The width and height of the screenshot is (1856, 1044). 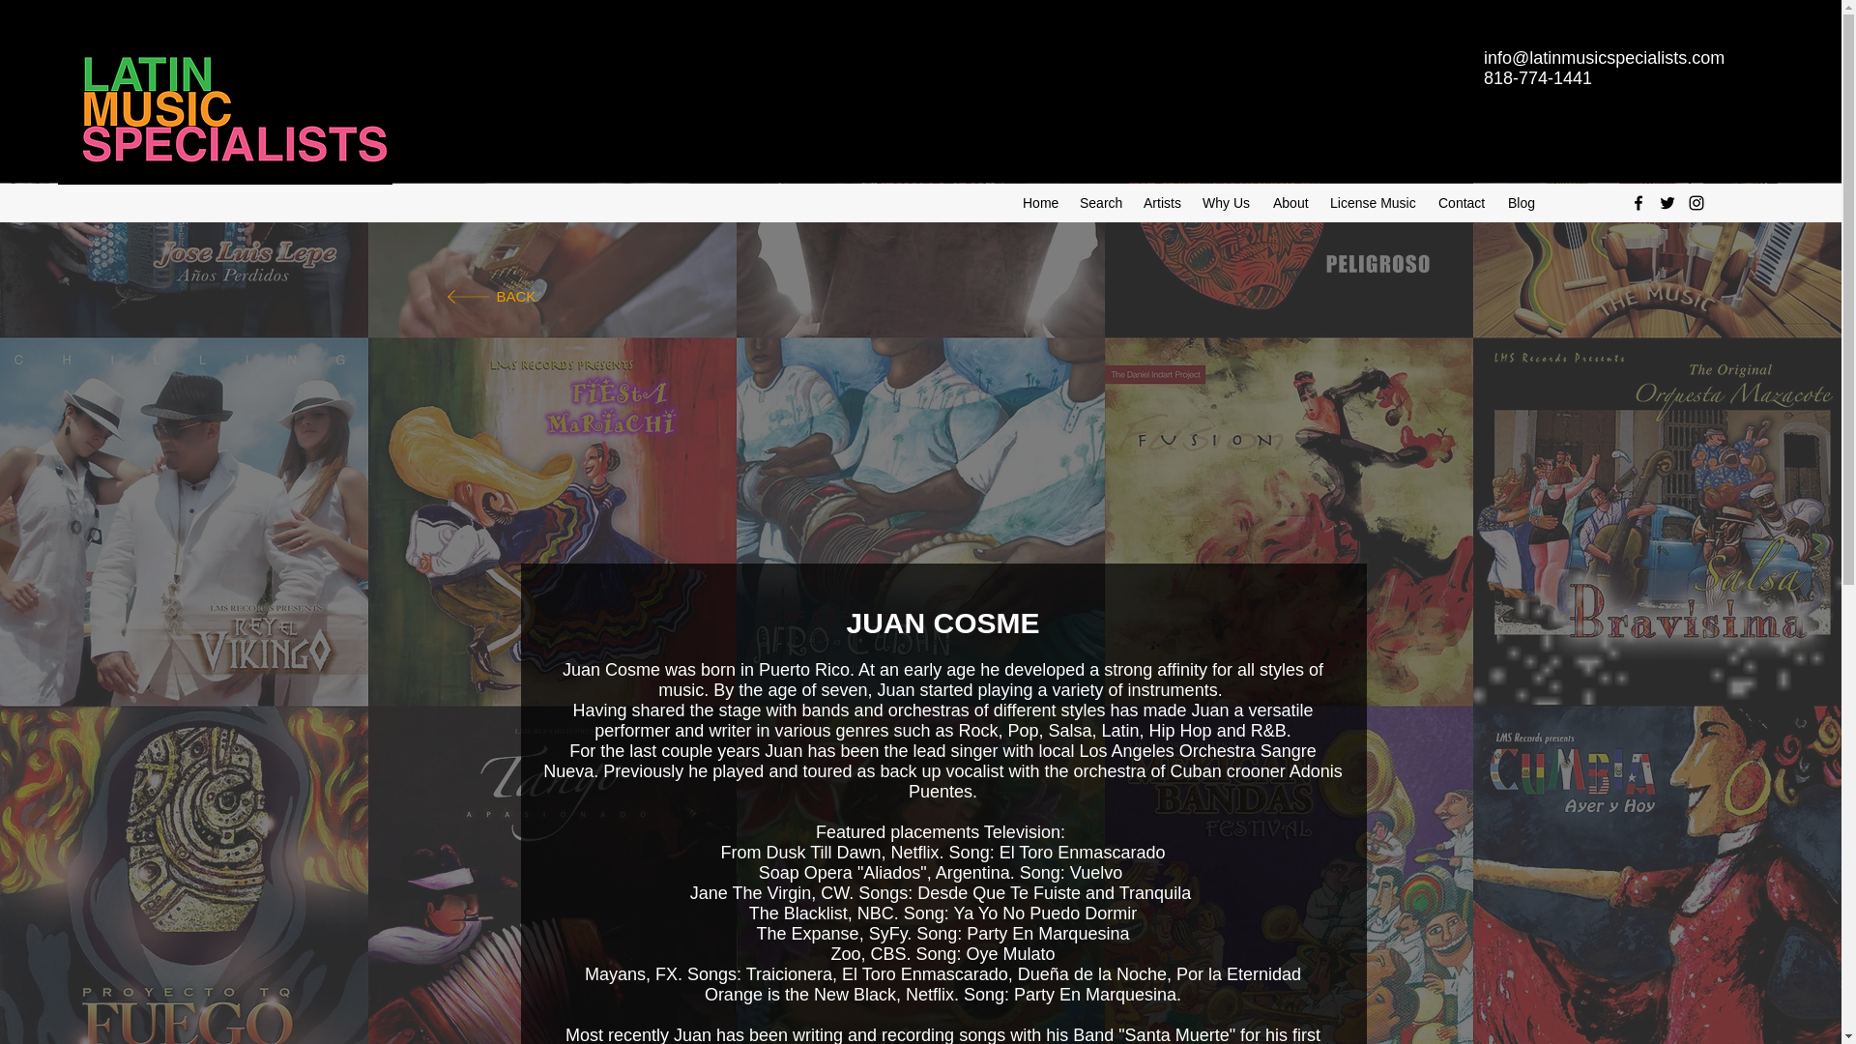 I want to click on Blog, so click(x=1522, y=203).